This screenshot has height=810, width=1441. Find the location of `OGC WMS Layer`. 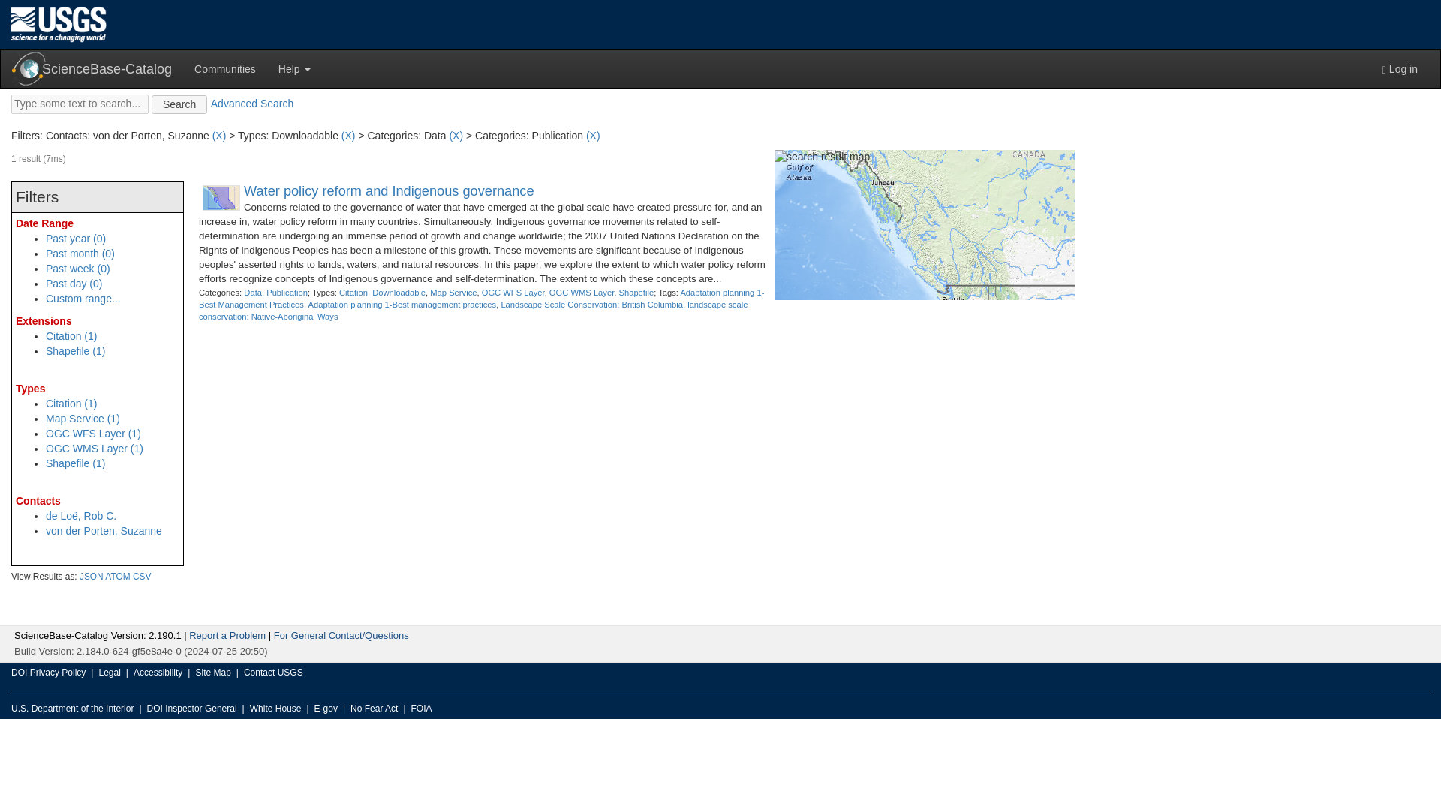

OGC WMS Layer is located at coordinates (581, 292).